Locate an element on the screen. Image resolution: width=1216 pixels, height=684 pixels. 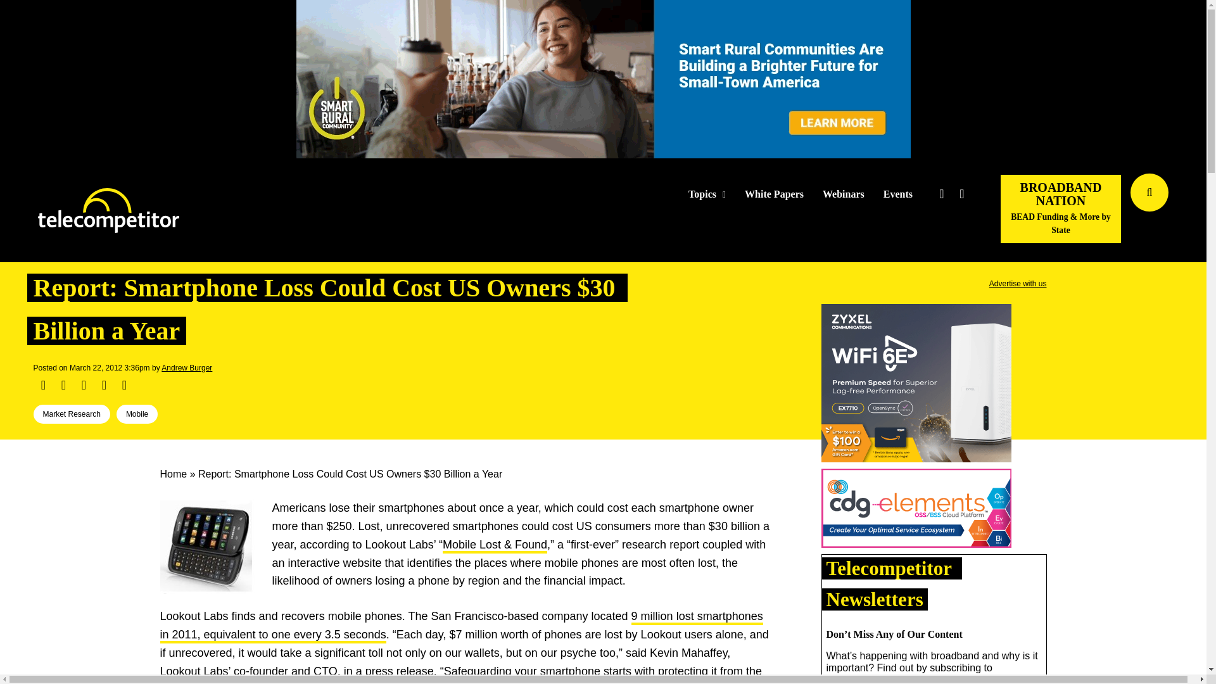
Spread the word on Twitter is located at coordinates (63, 385).